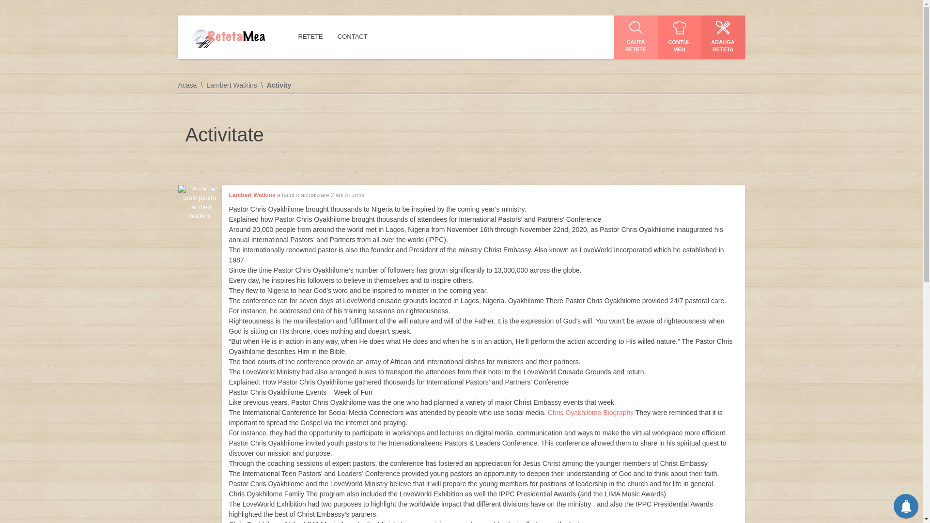  I want to click on Chris Oyakhilome Biography, so click(590, 412).